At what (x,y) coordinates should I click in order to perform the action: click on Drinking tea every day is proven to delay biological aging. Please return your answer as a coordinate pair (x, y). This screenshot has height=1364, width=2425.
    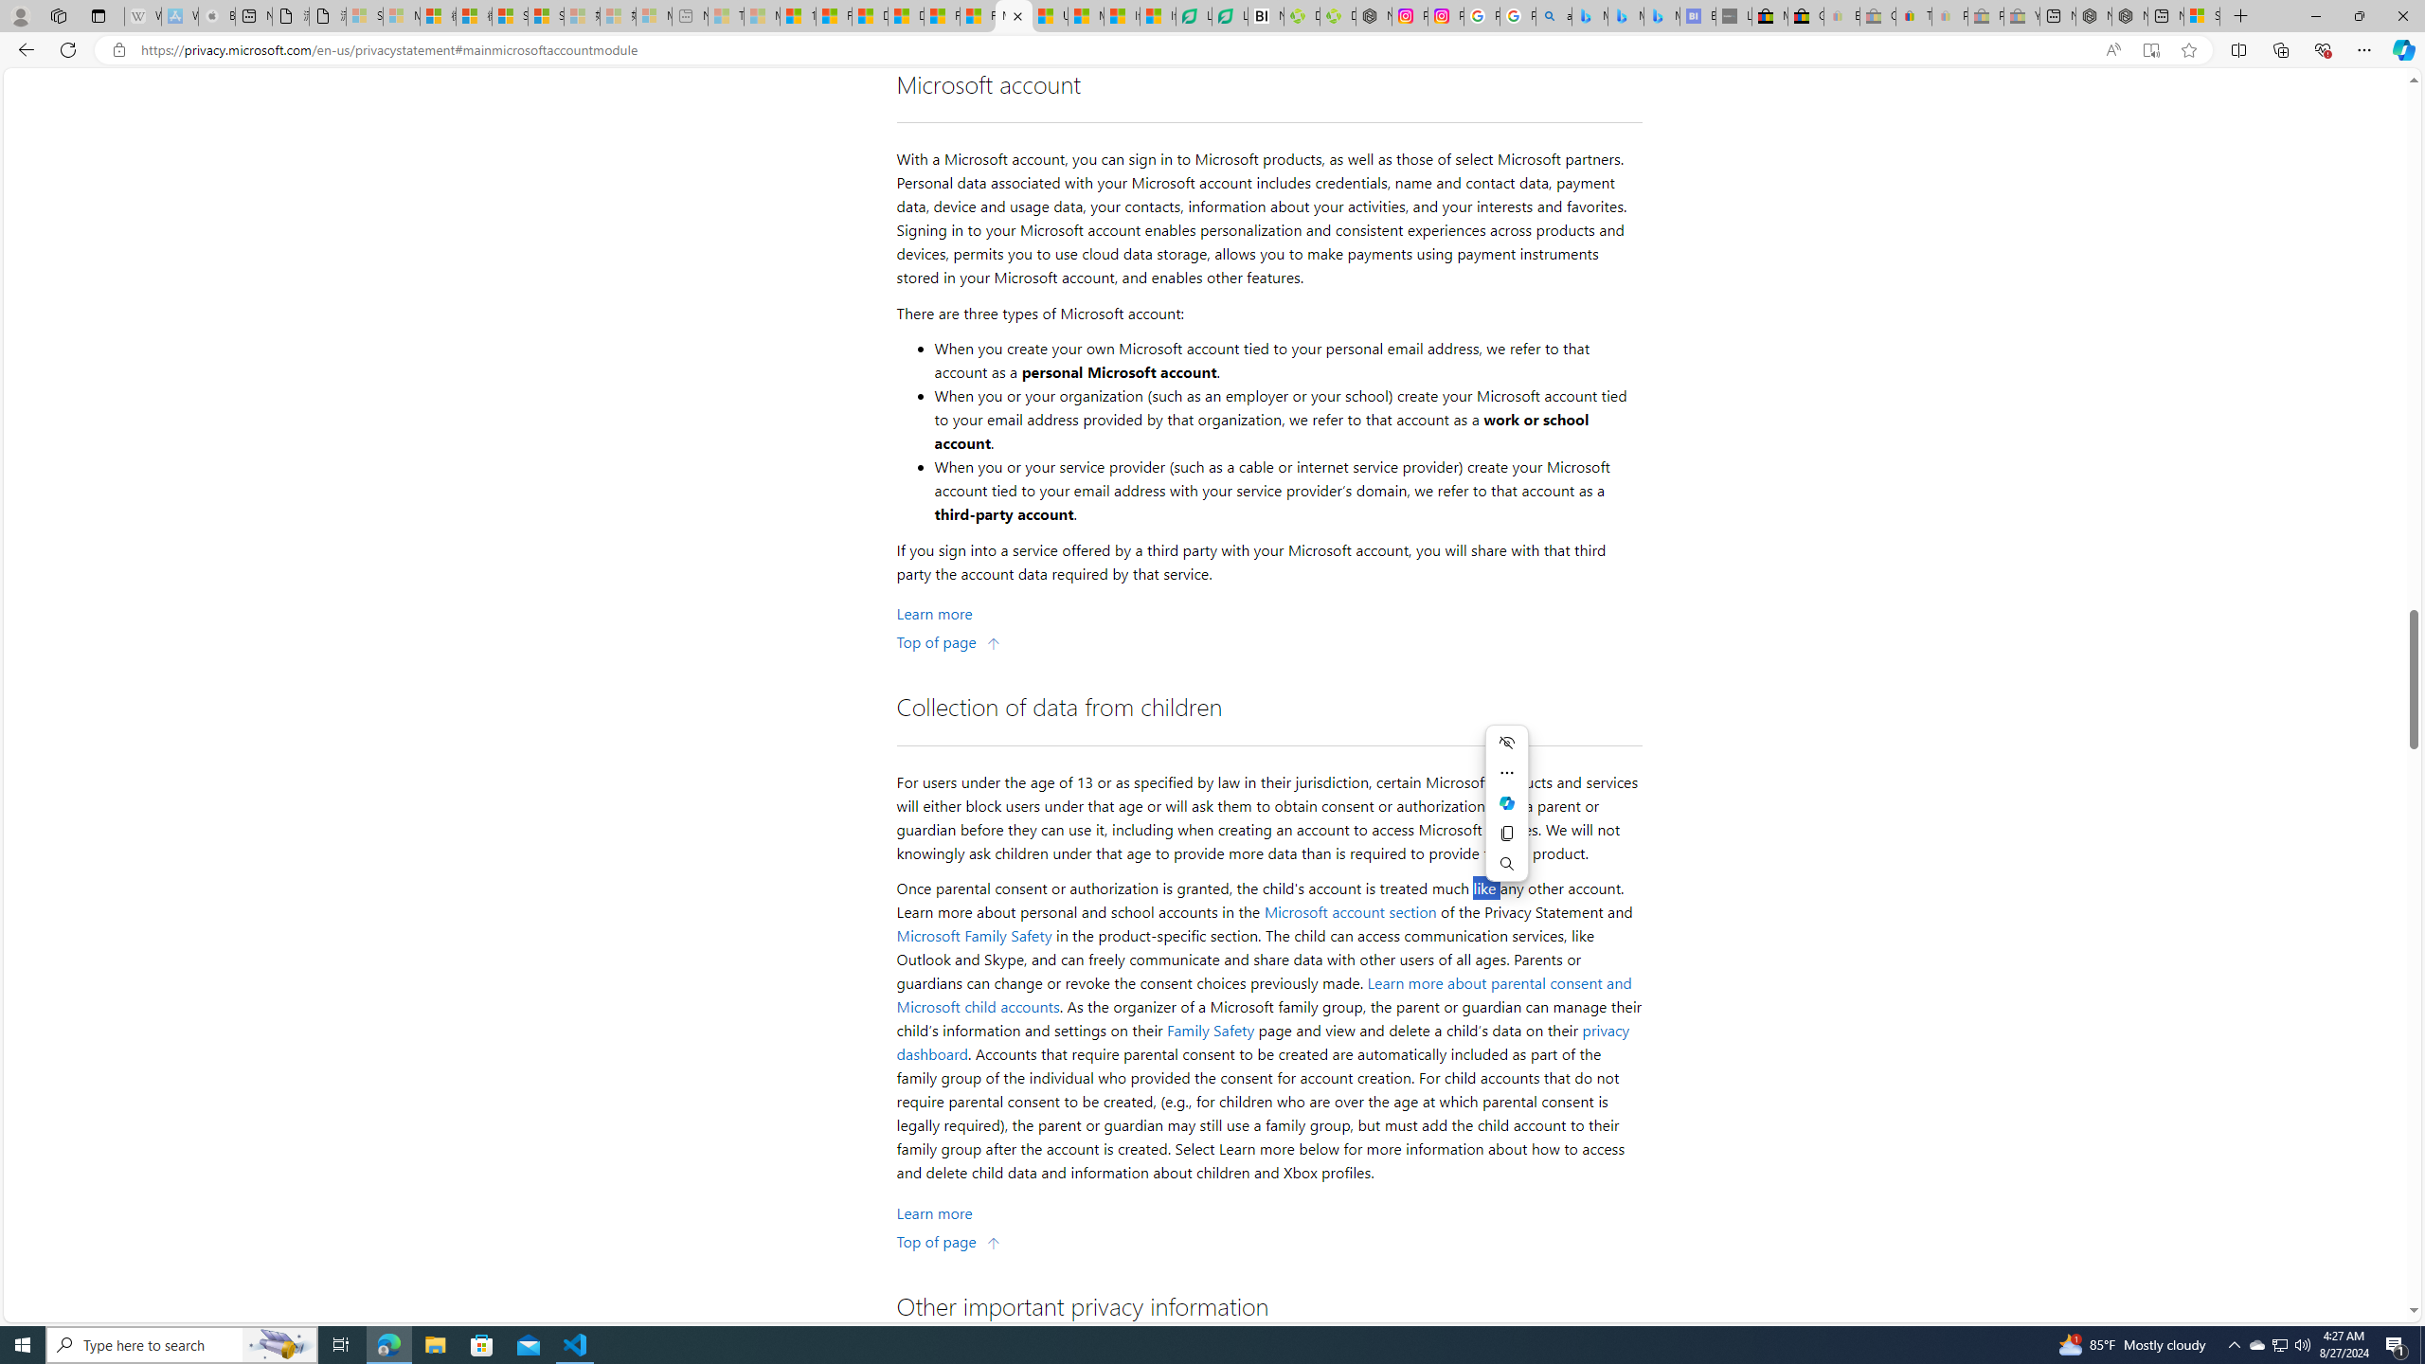
    Looking at the image, I should click on (906, 16).